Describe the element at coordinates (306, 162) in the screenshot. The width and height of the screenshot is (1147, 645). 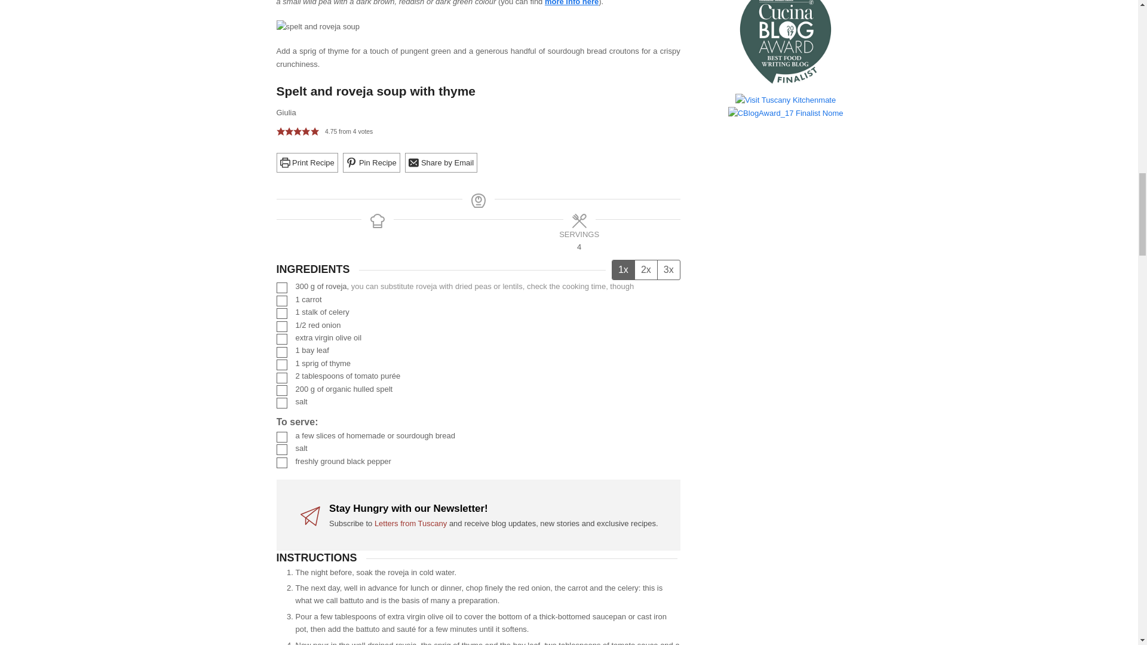
I see `Print Recipe` at that location.